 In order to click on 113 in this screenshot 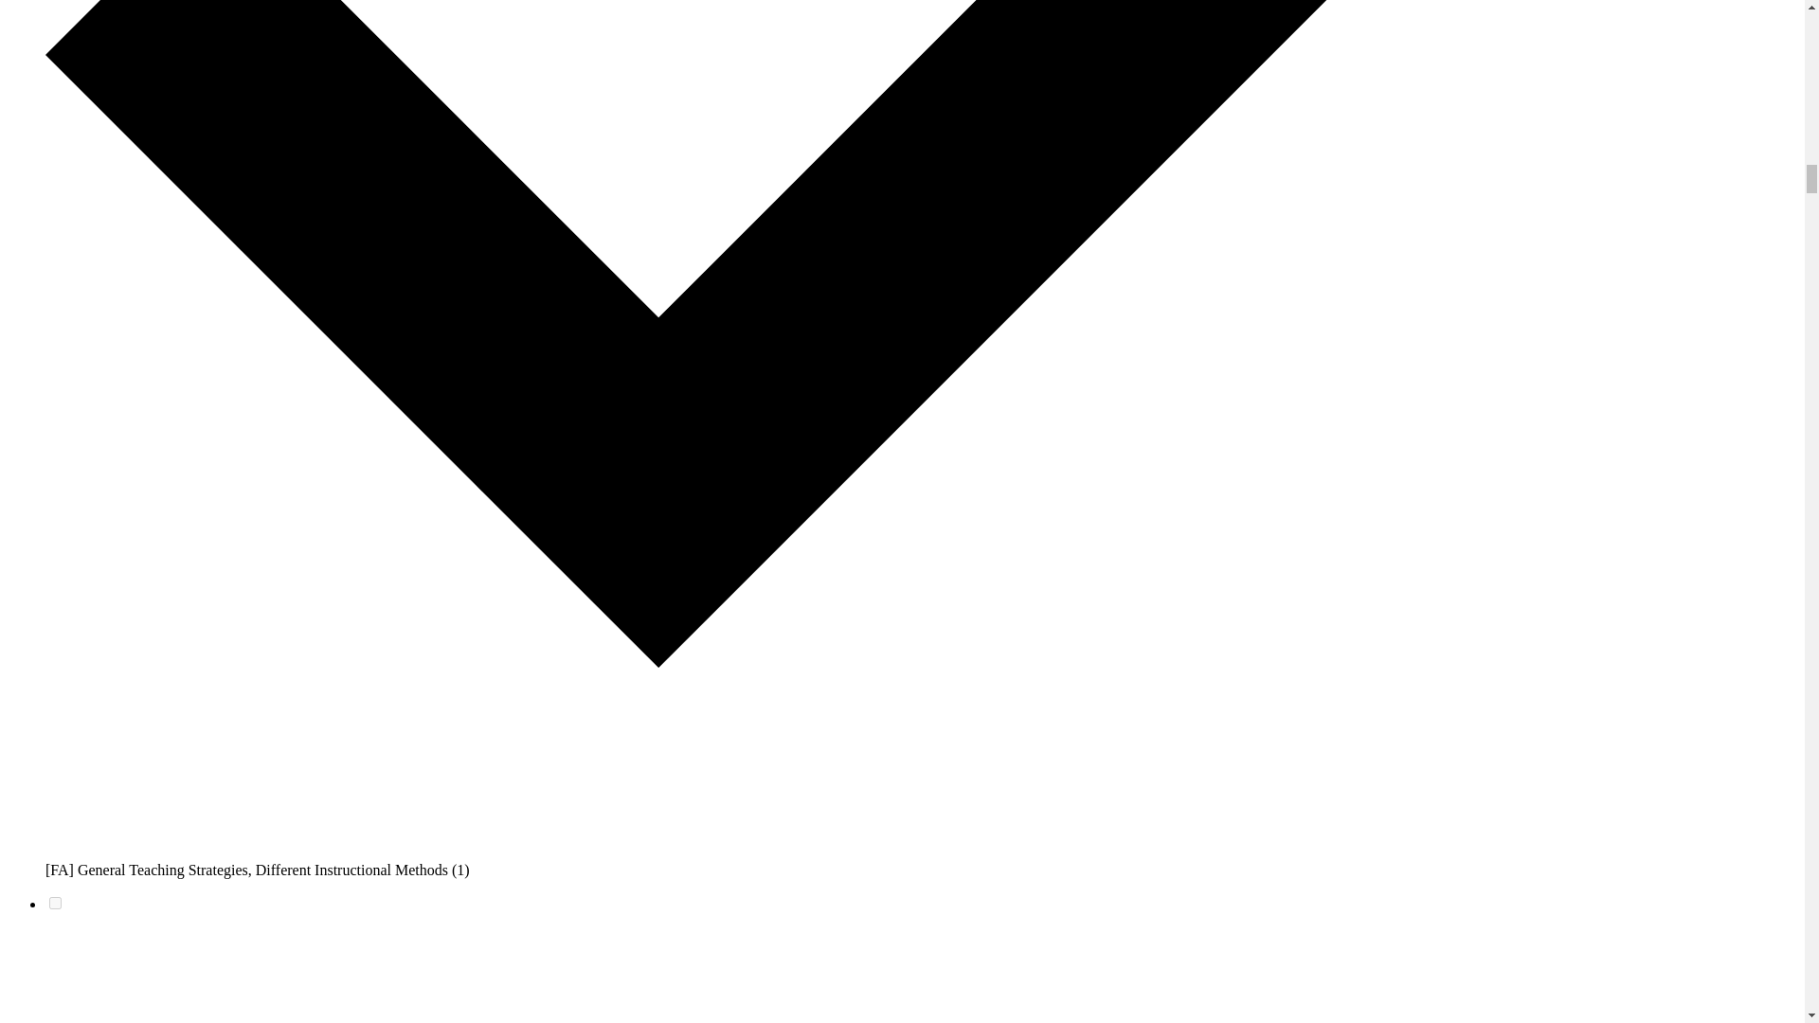, I will do `click(55, 904)`.